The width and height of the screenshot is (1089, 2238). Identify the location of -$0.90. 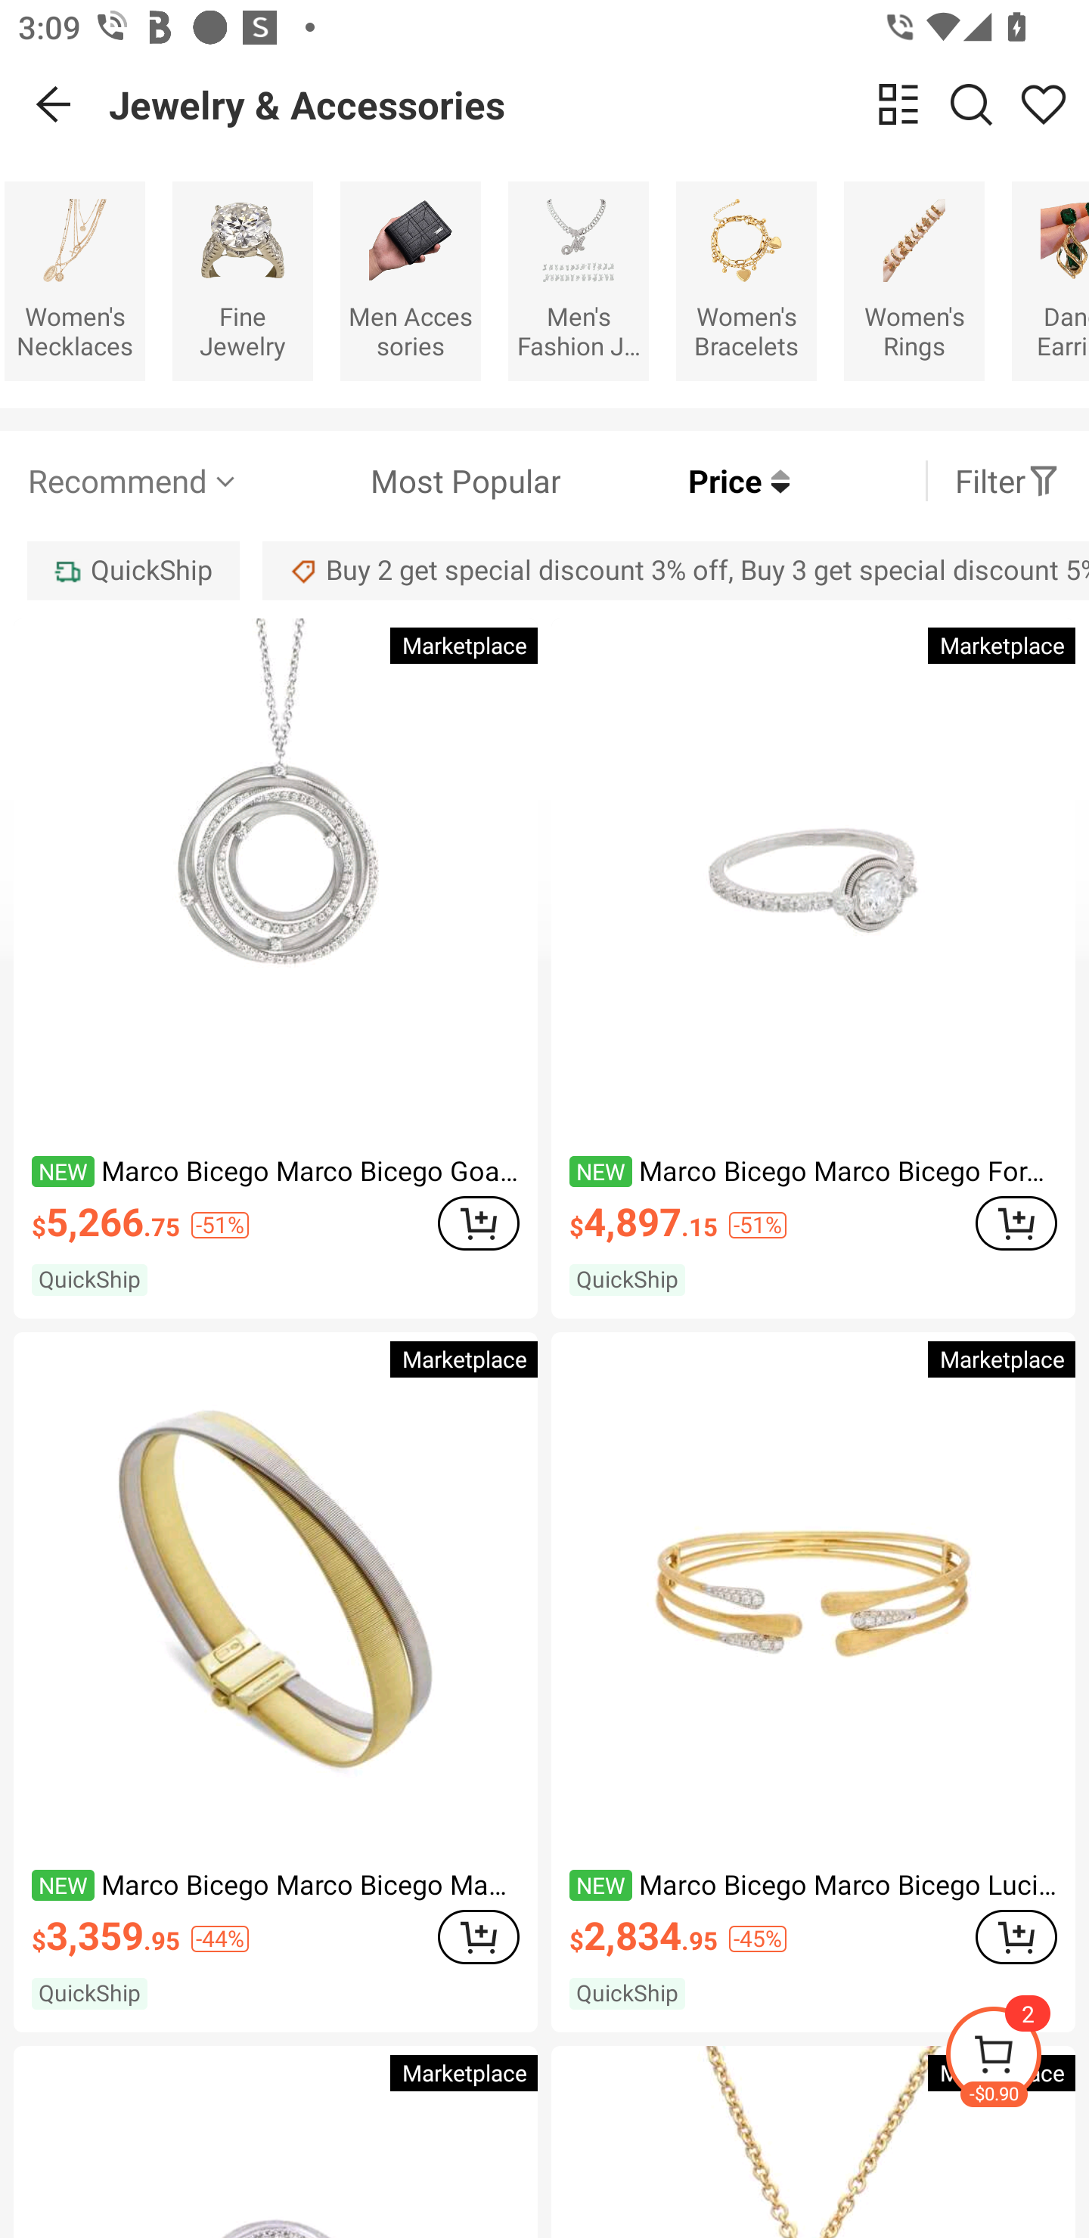
(1016, 2058).